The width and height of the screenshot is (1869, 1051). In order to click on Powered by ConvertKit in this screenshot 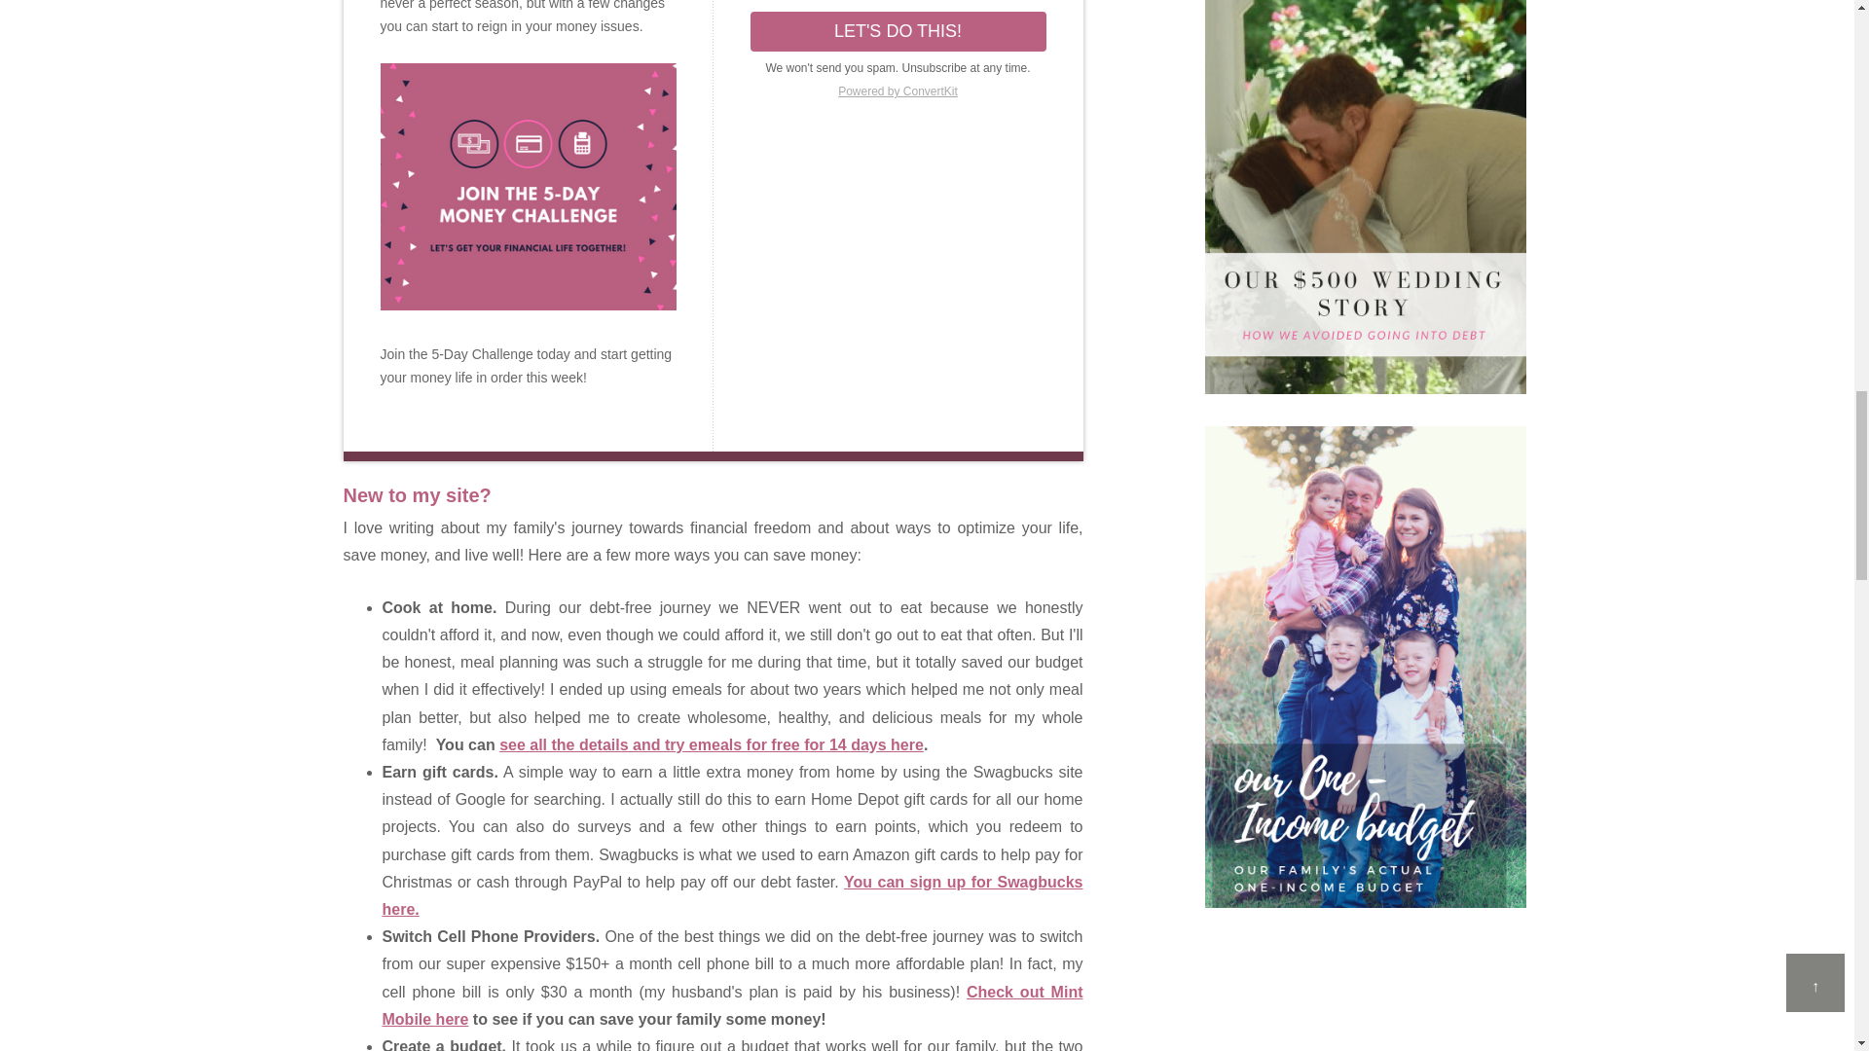, I will do `click(897, 91)`.